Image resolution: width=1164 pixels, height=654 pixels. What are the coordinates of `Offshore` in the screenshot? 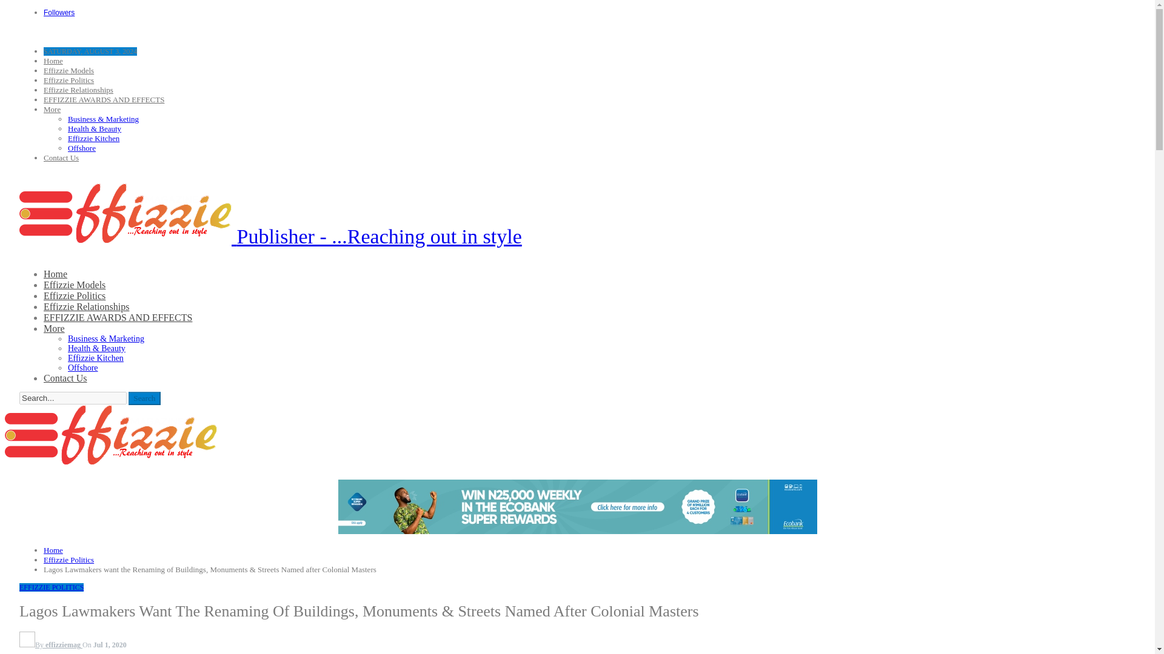 It's located at (82, 368).